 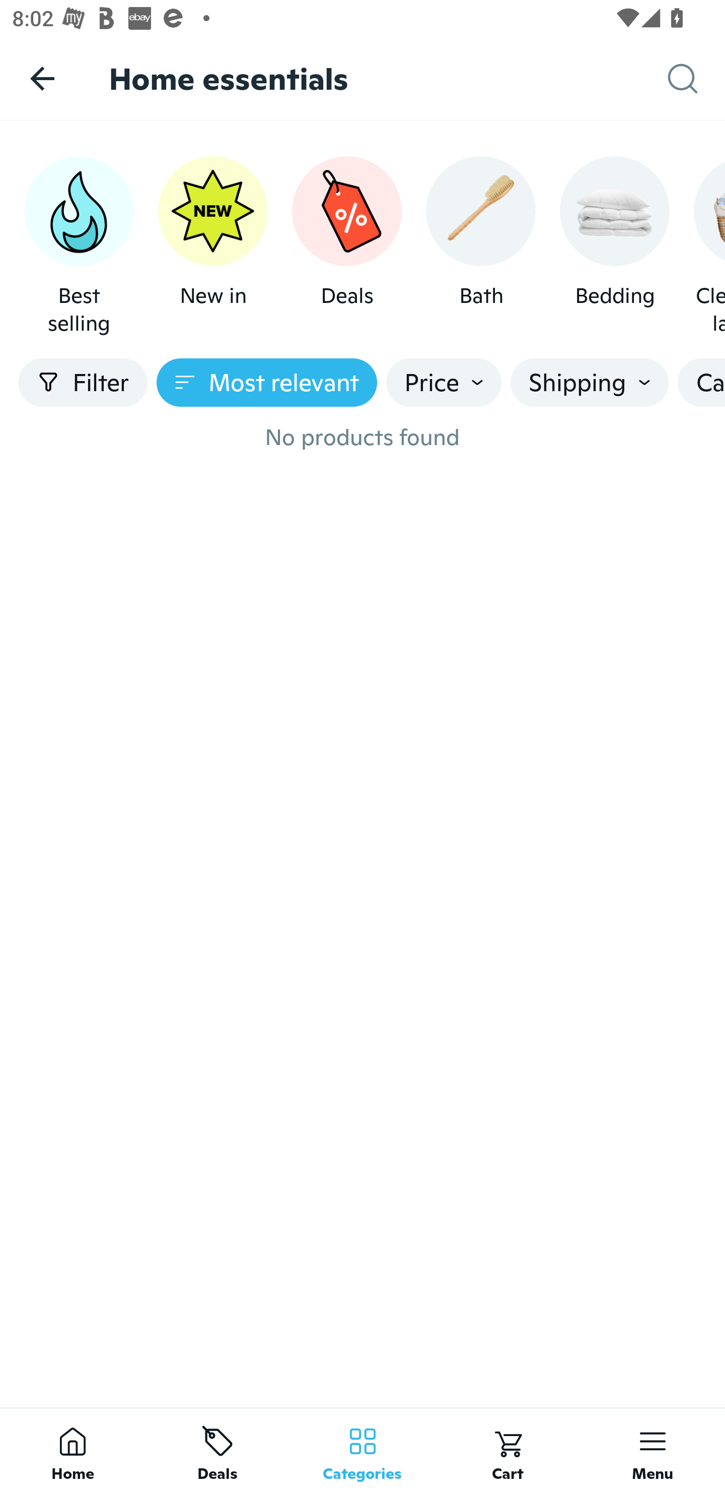 I want to click on Bedding, so click(x=614, y=246).